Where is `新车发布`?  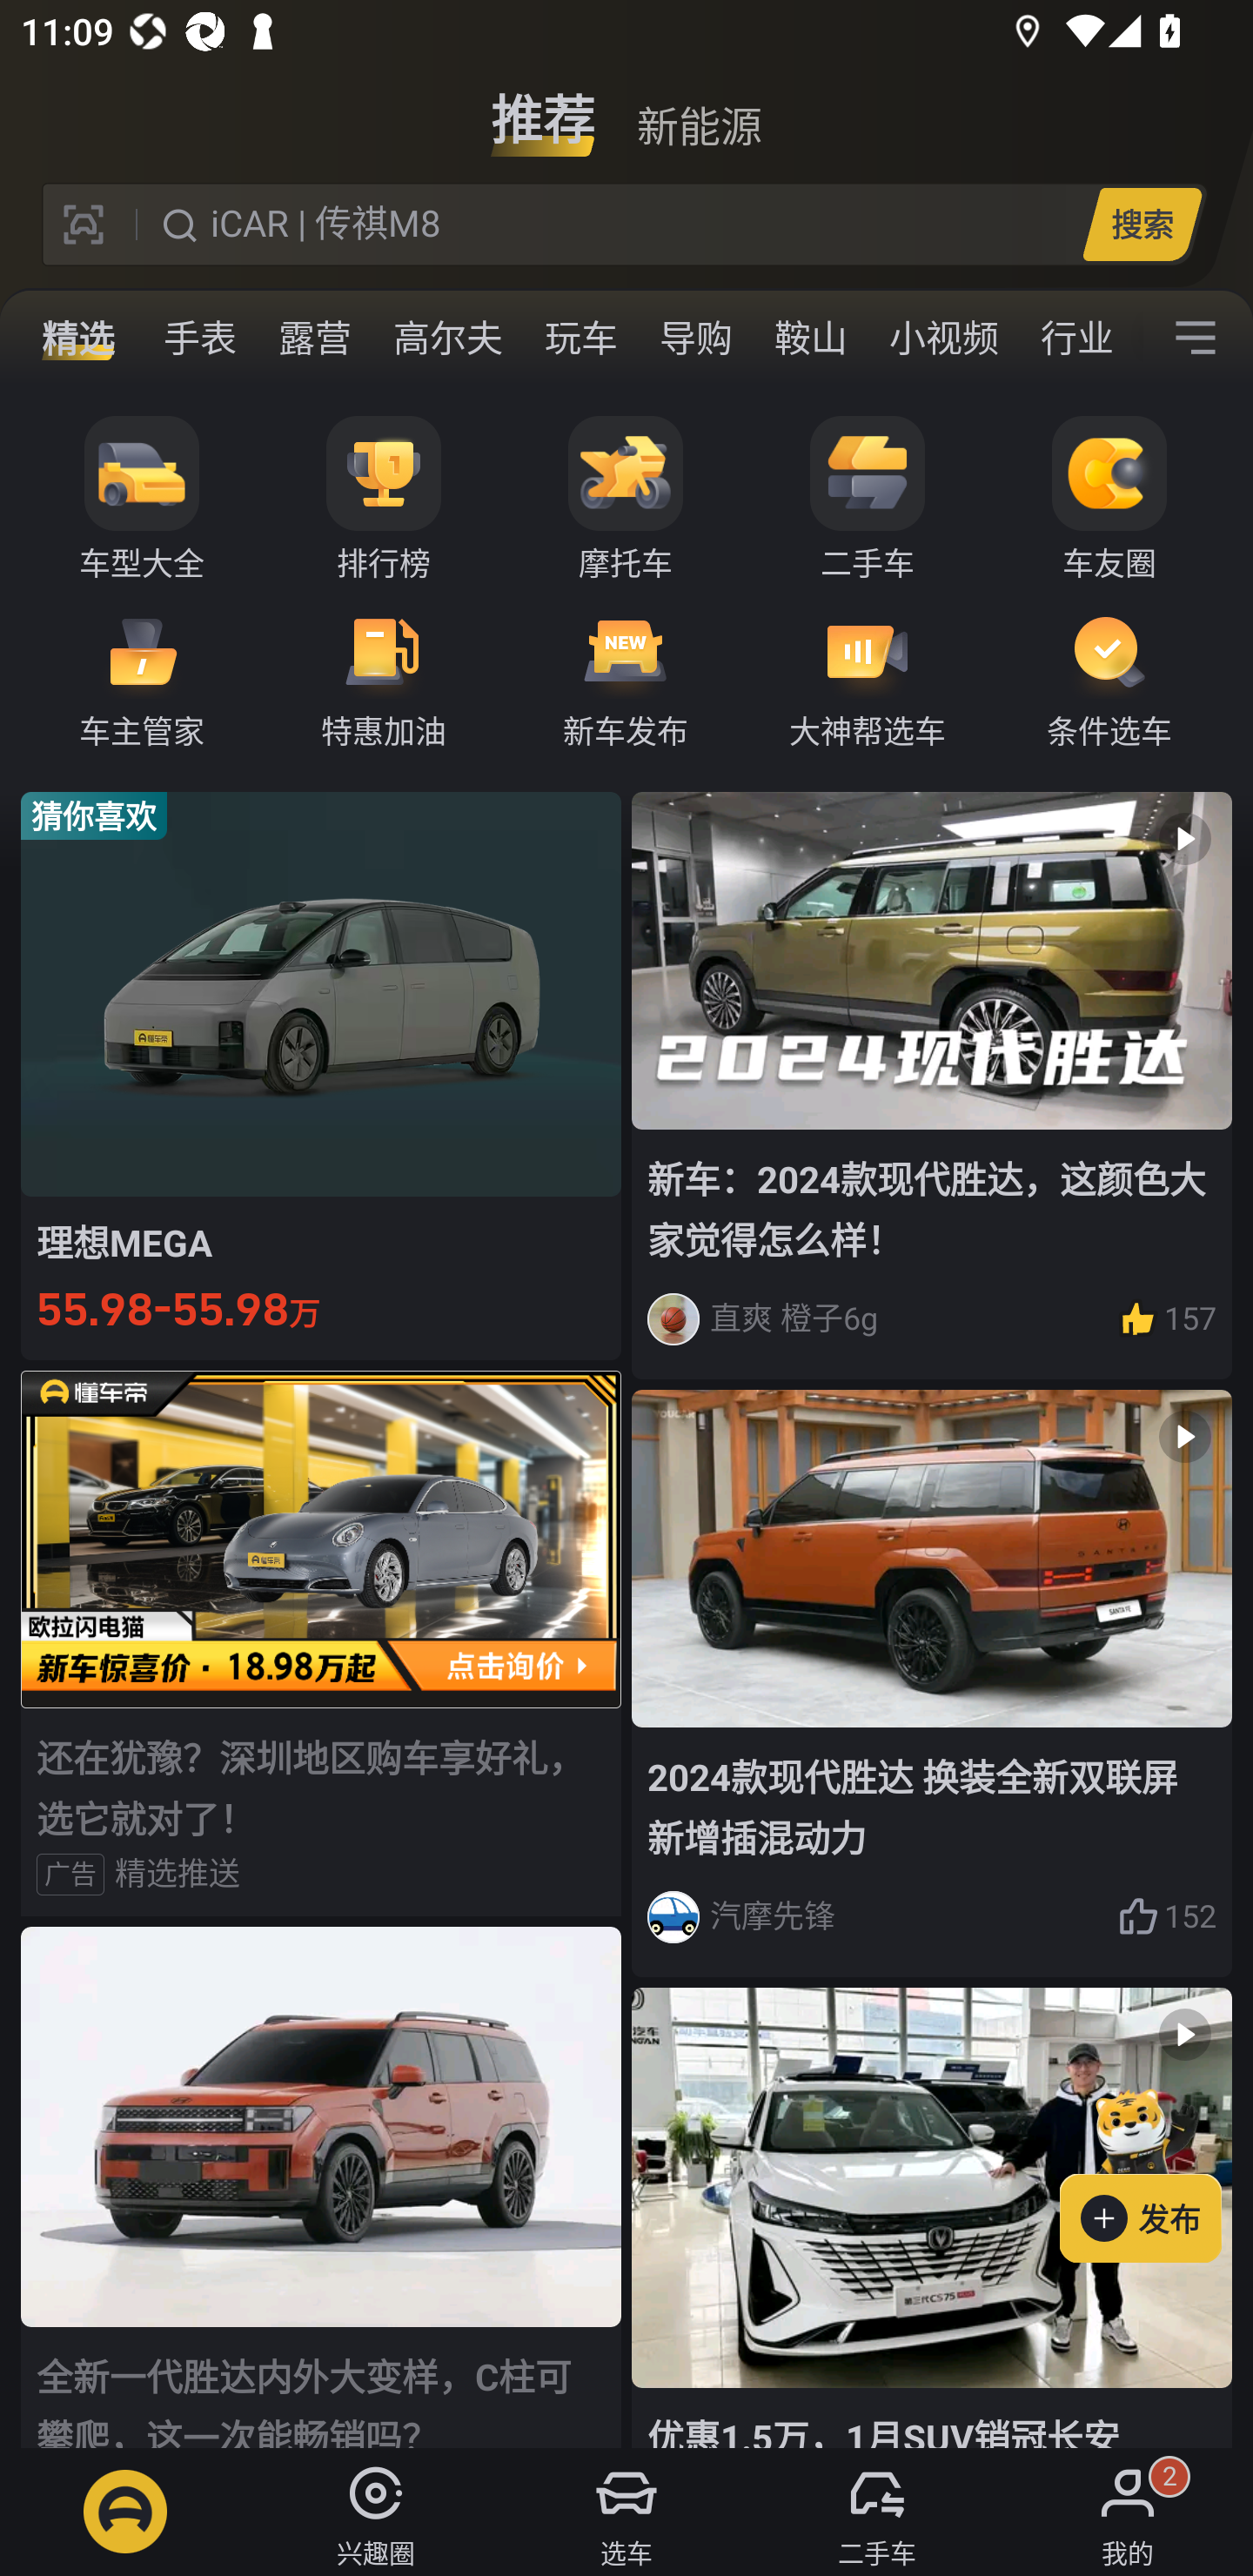
新车发布 is located at coordinates (626, 679).